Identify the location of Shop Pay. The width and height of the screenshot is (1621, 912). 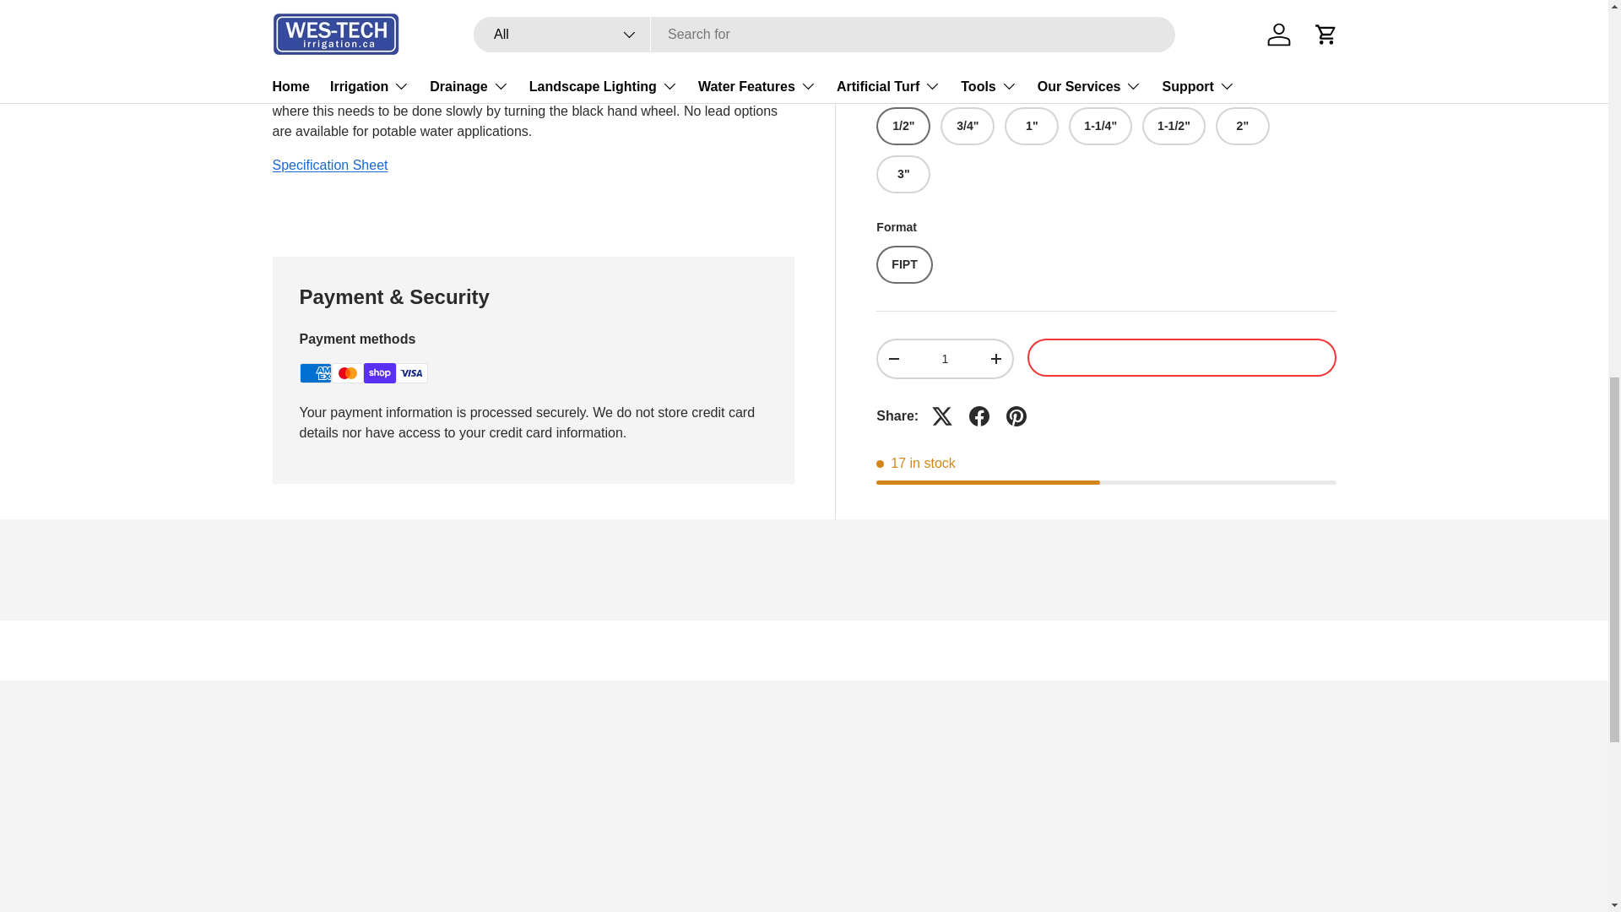
(379, 372).